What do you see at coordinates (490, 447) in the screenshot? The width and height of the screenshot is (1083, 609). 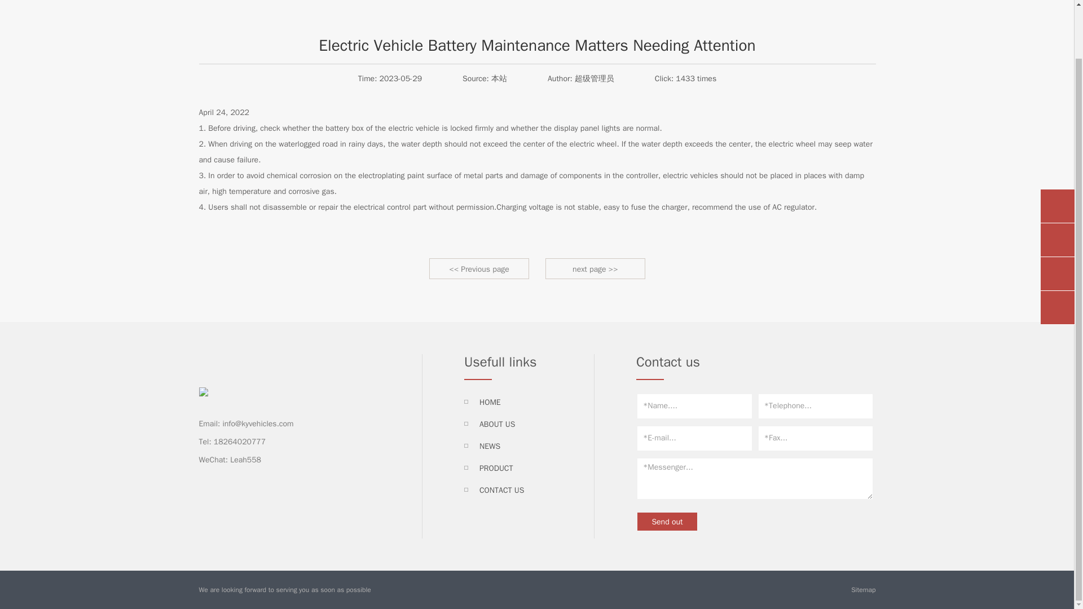 I see `NEWS` at bounding box center [490, 447].